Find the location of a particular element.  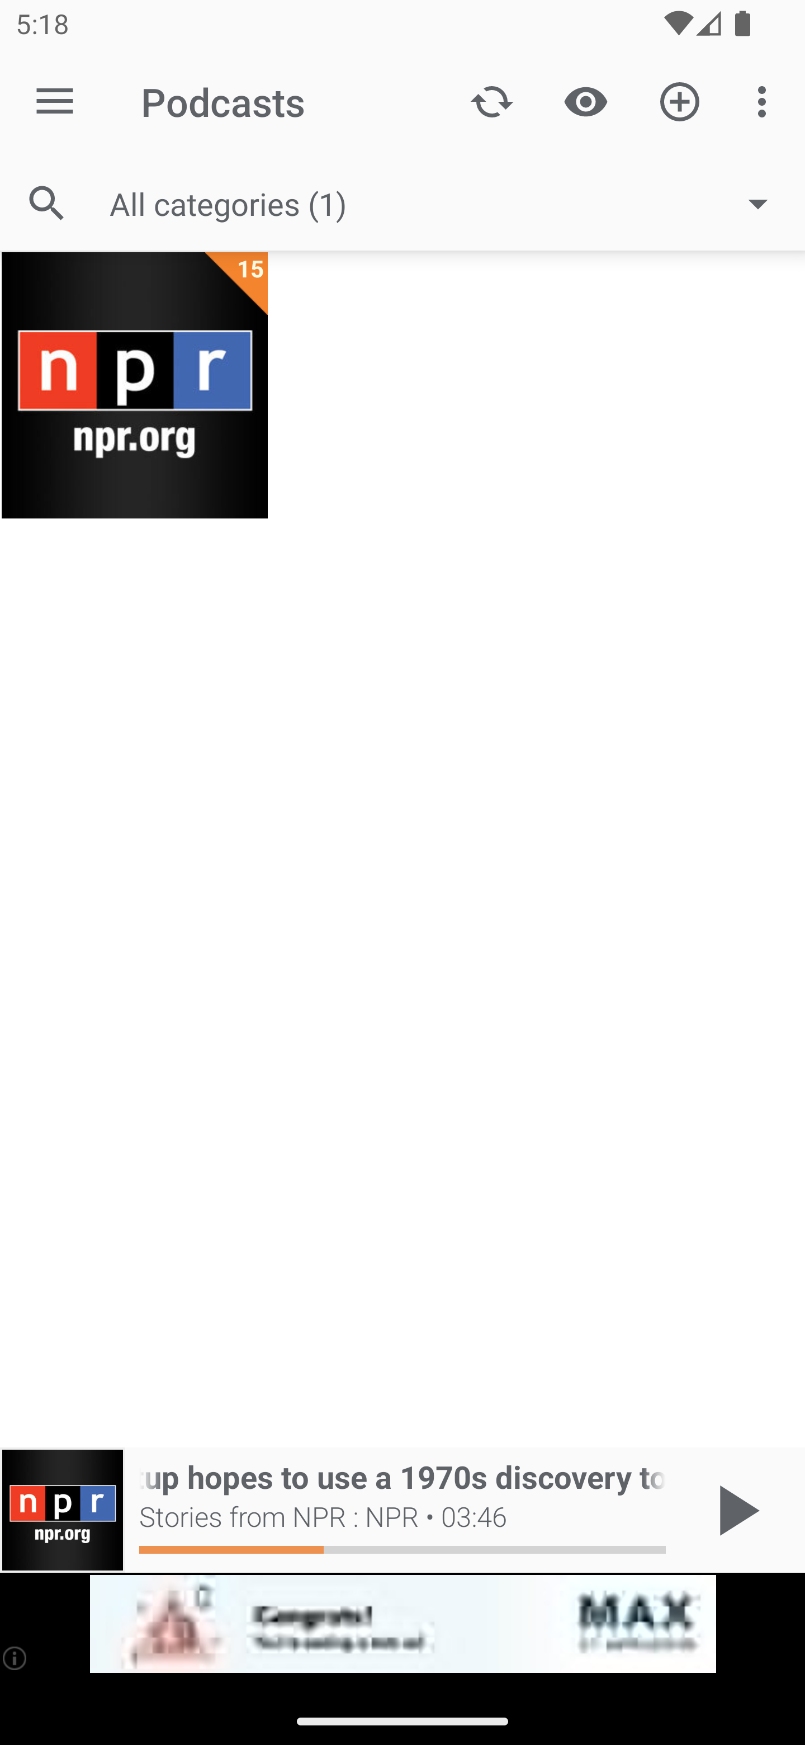

Search is located at coordinates (47, 204).